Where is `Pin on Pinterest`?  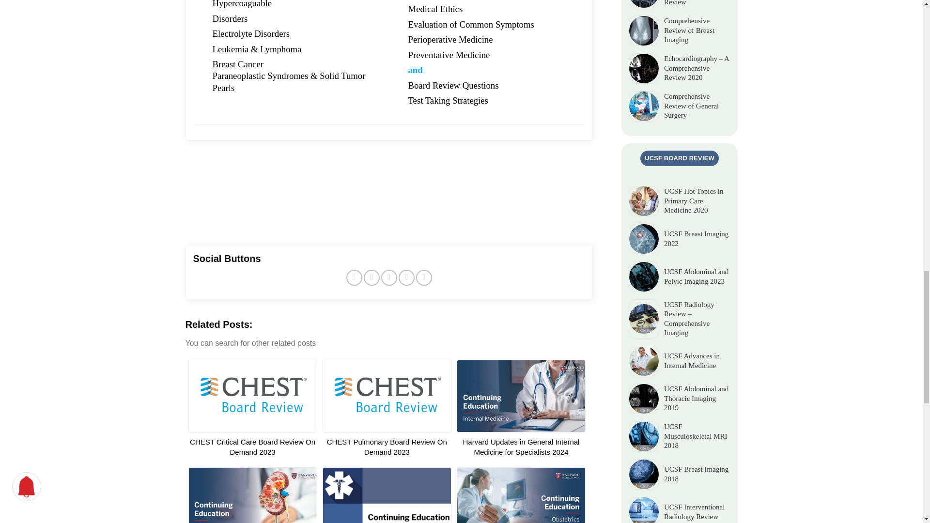 Pin on Pinterest is located at coordinates (407, 277).